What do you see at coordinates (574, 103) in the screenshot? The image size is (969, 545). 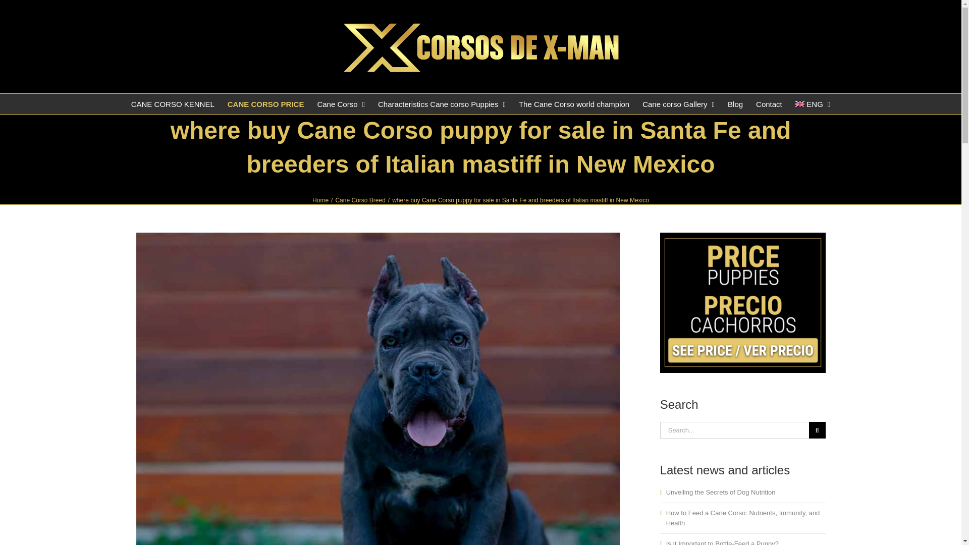 I see `The Cane Corso world champion` at bounding box center [574, 103].